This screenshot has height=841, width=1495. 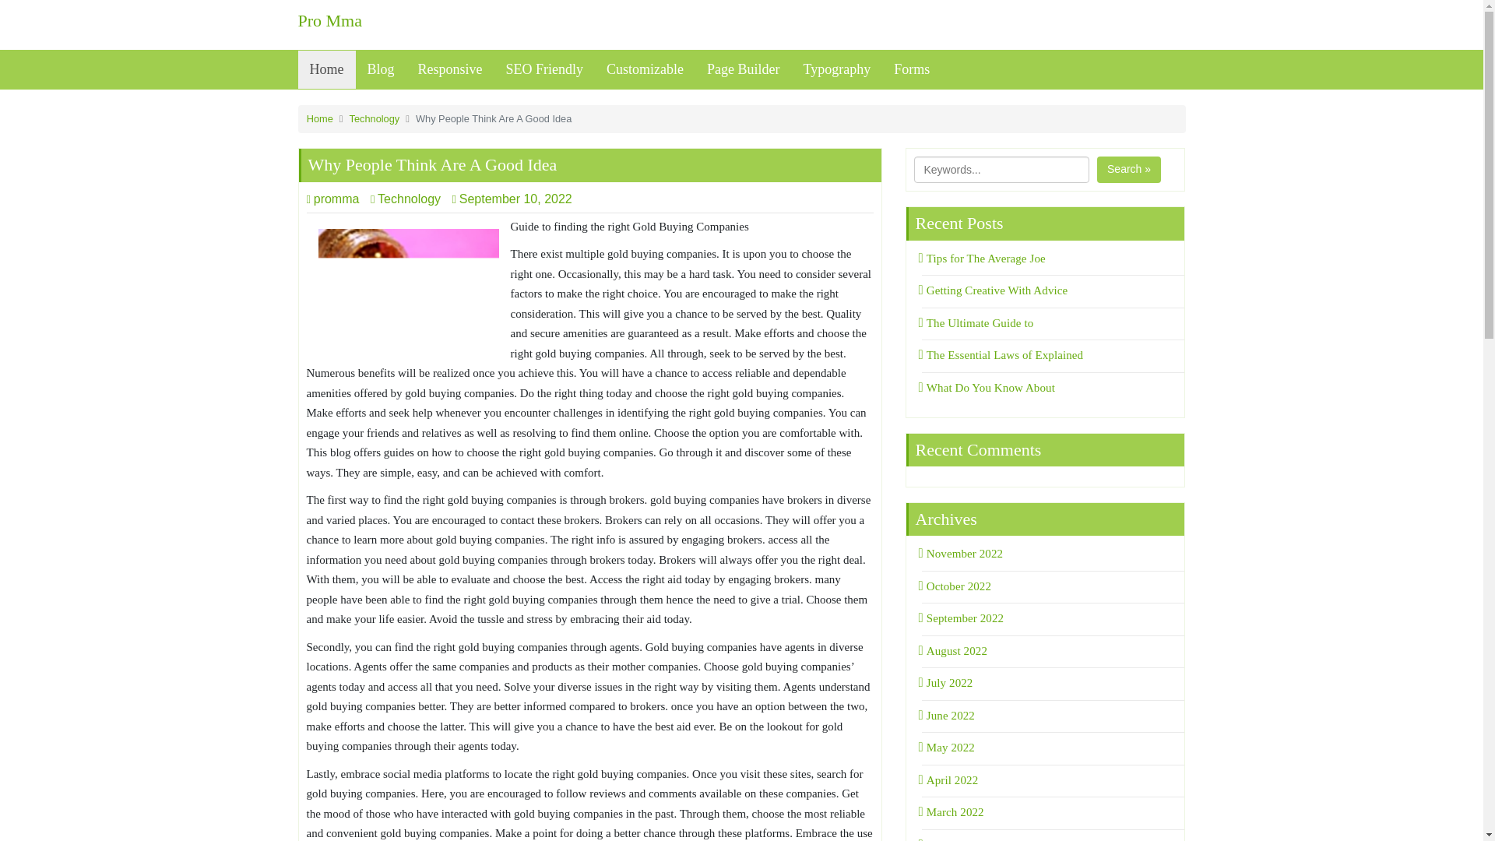 I want to click on The Ultimate Guide to, so click(x=978, y=323).